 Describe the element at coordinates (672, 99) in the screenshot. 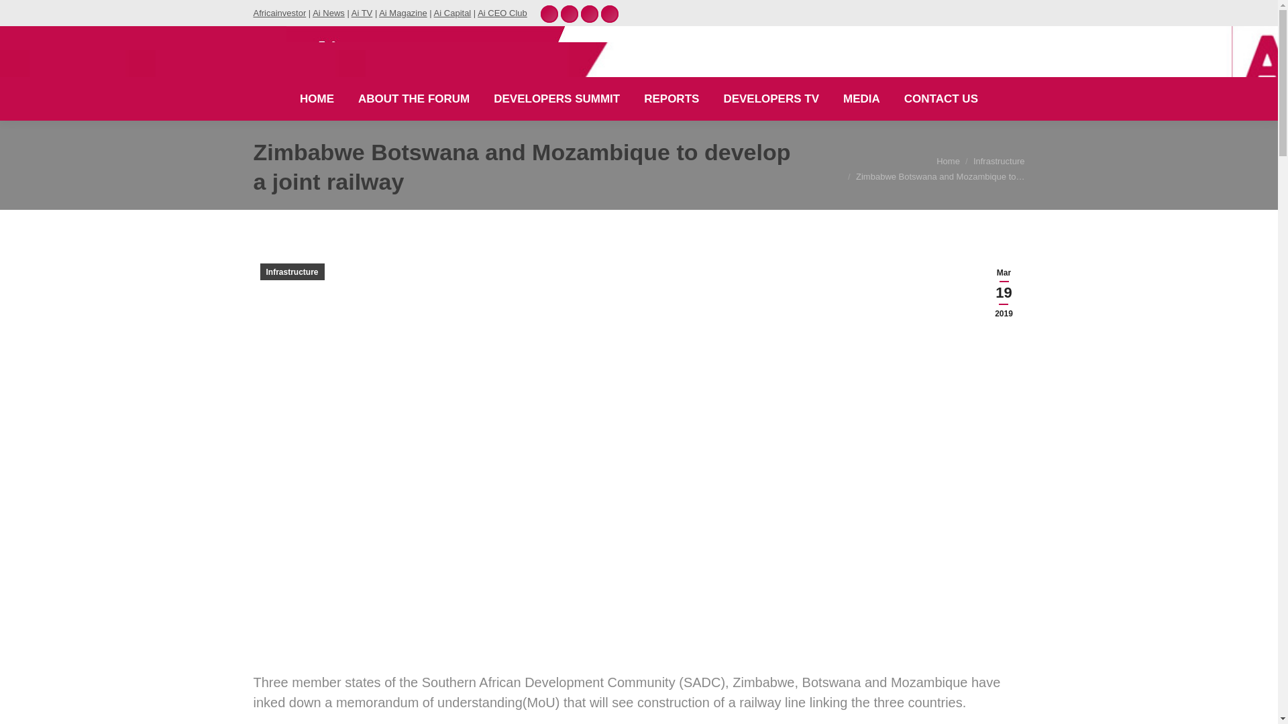

I see `REPORTS` at that location.